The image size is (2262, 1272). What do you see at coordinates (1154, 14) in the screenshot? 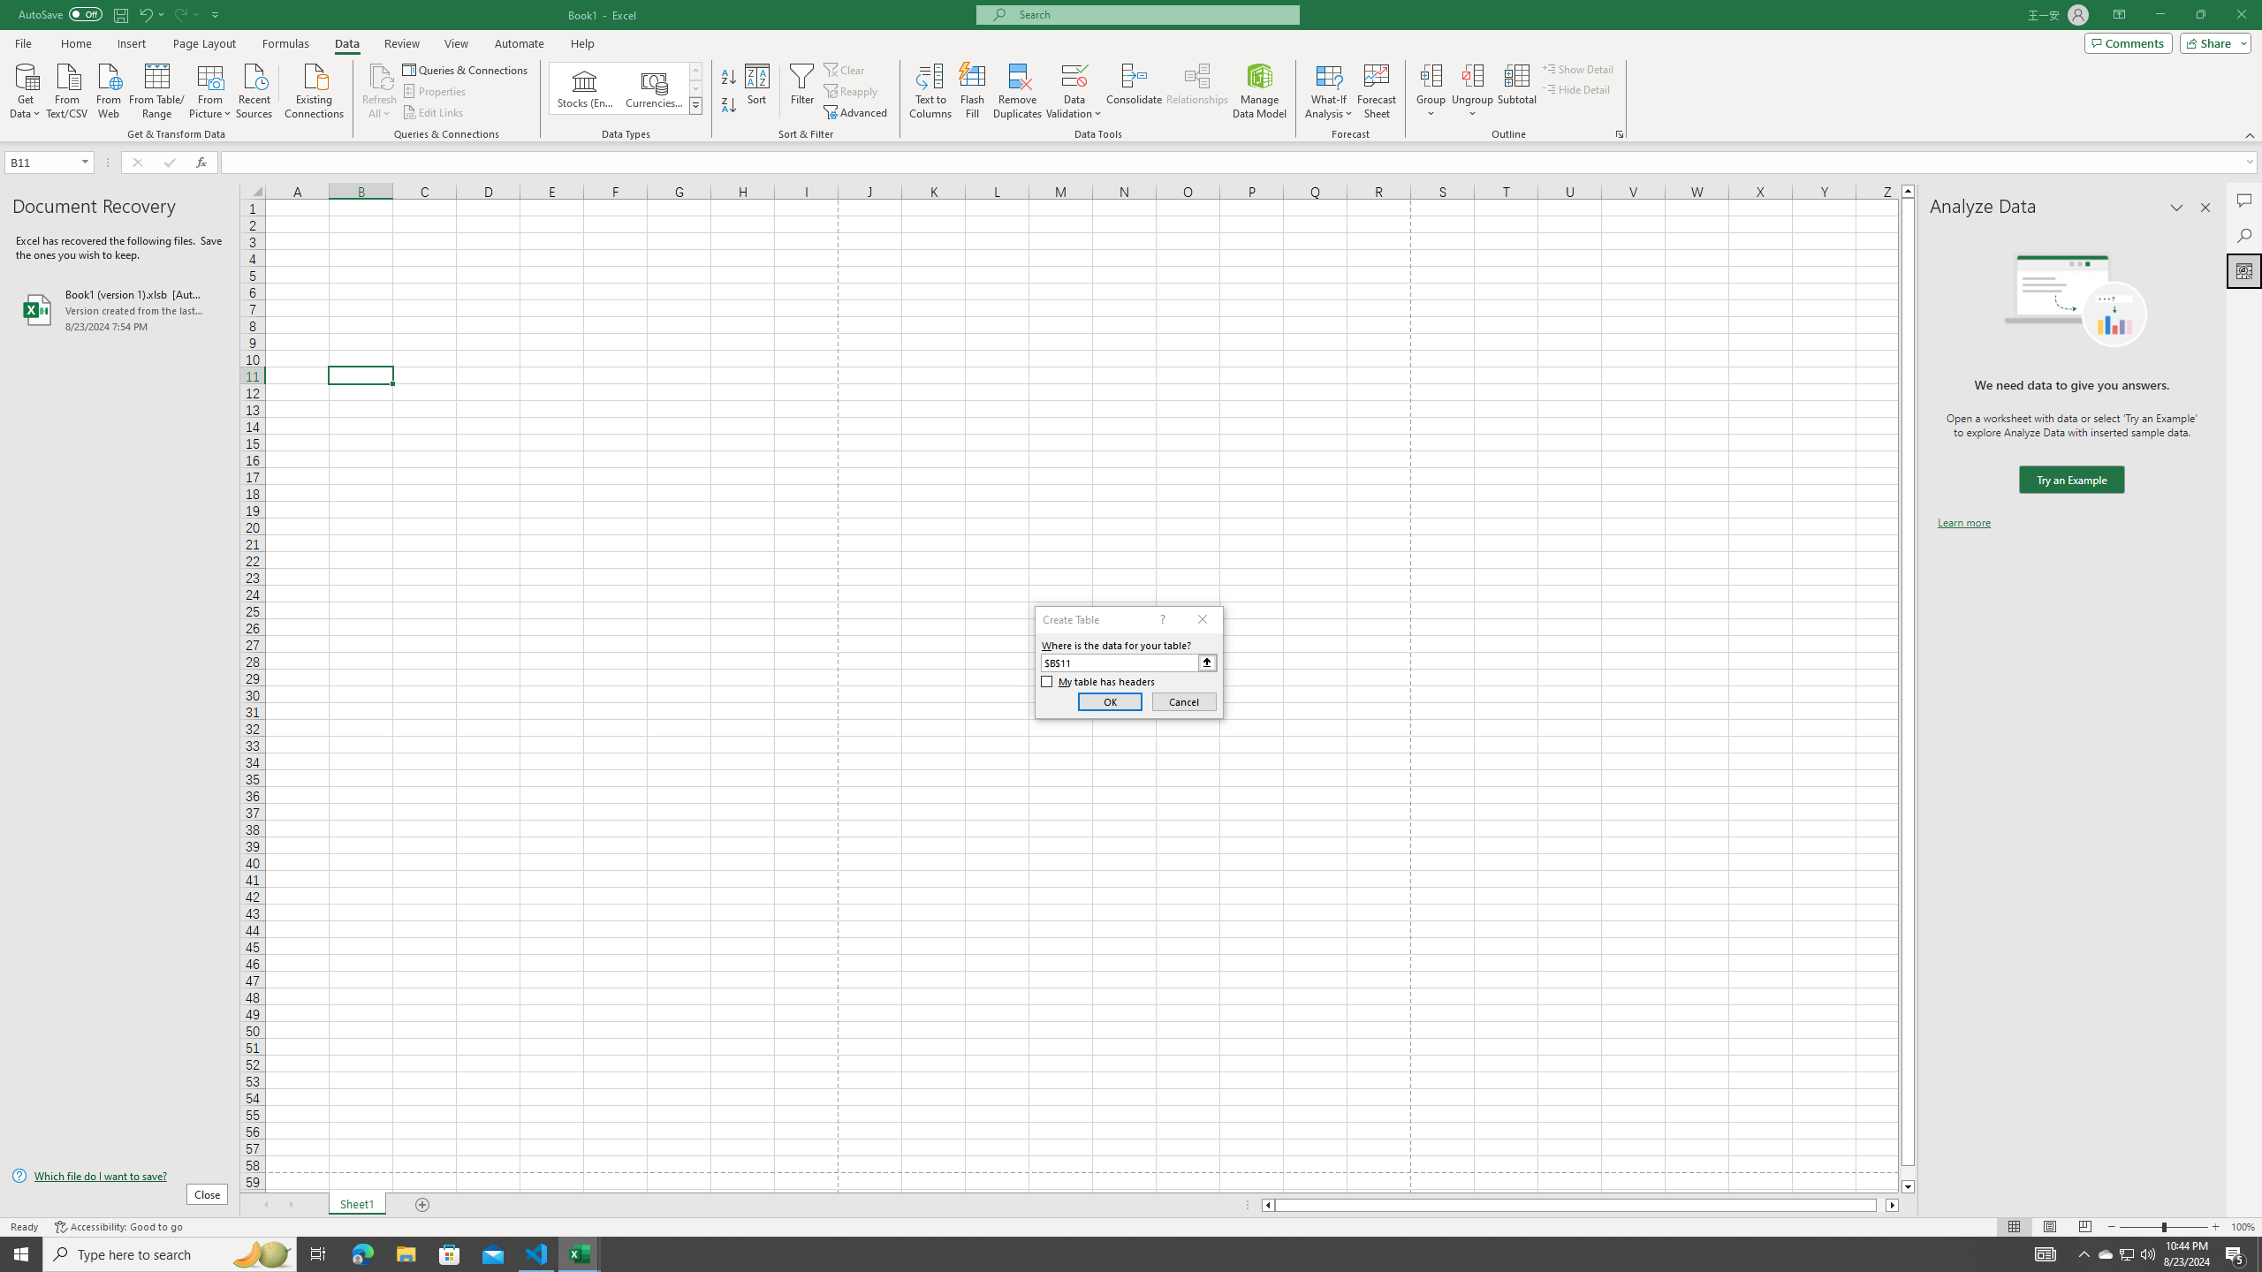
I see `Microsoft search` at bounding box center [1154, 14].